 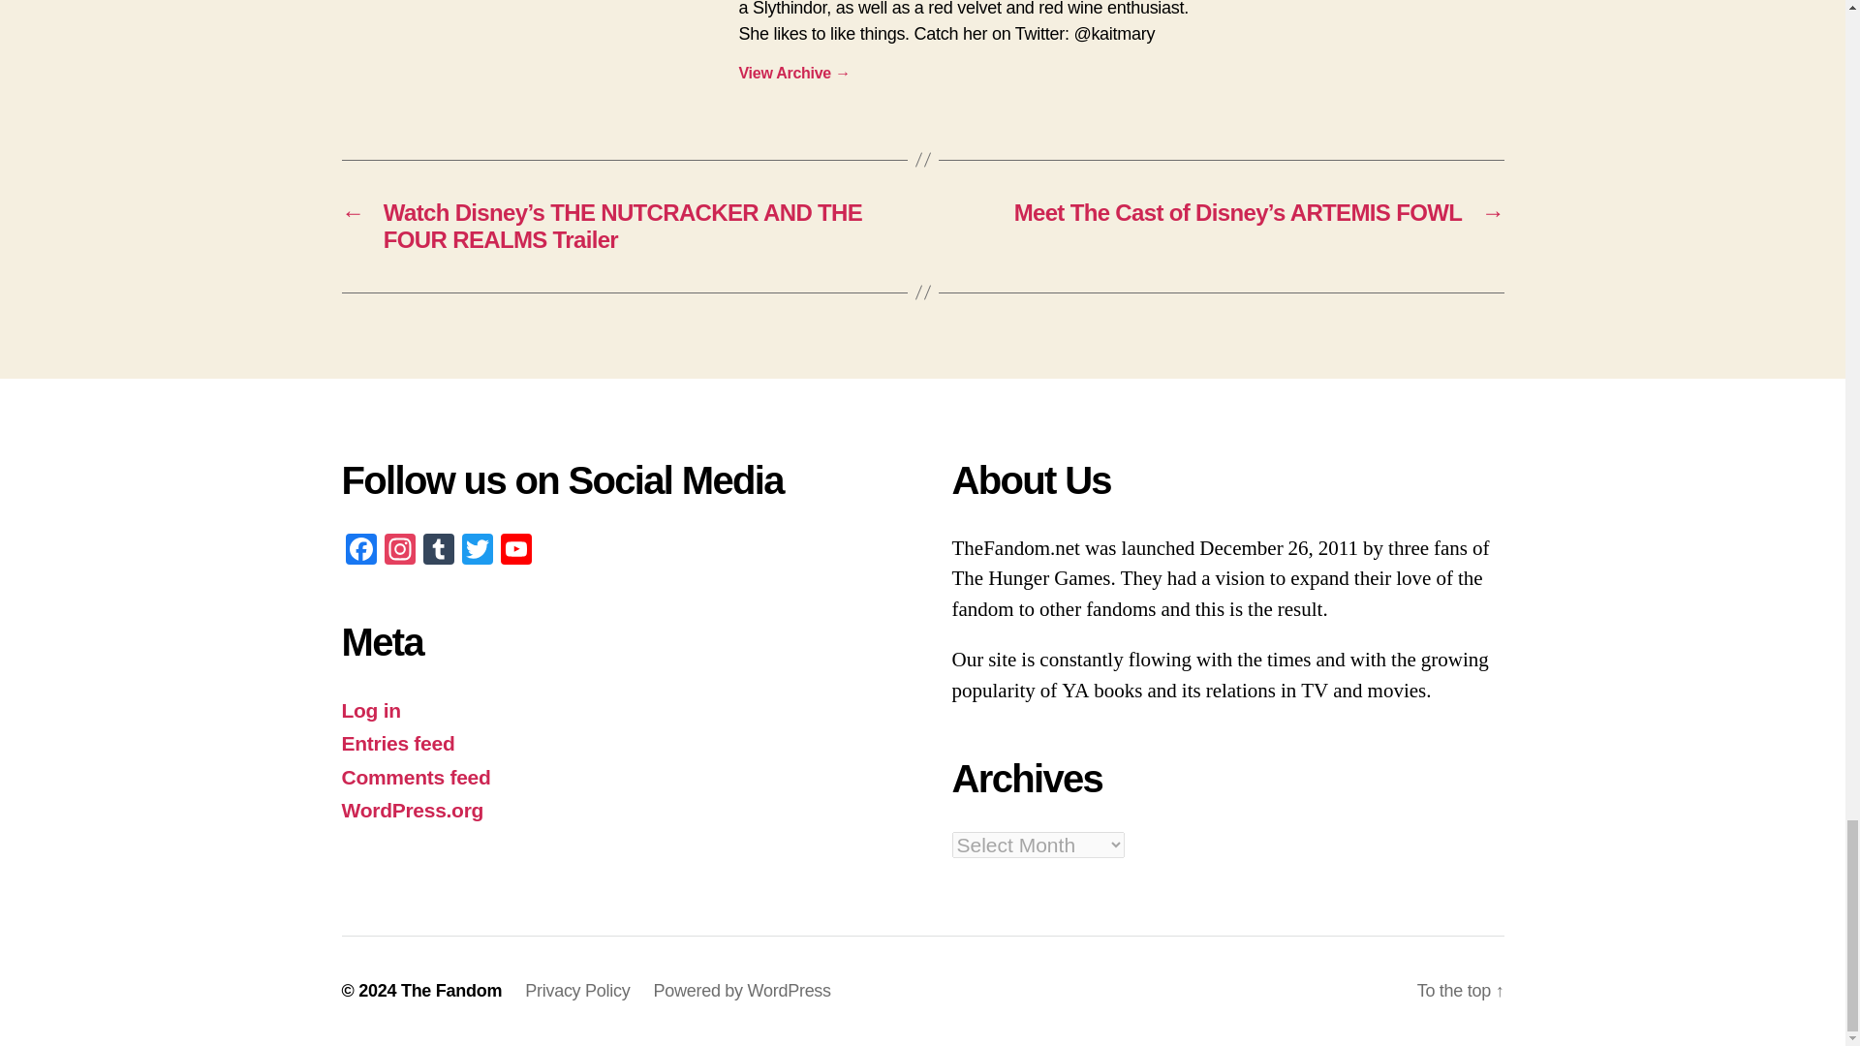 I want to click on Tumblr, so click(x=438, y=550).